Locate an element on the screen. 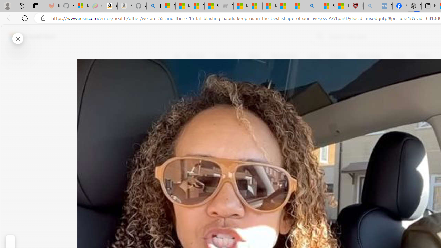 This screenshot has width=441, height=248. Microsoft account | Privacy is located at coordinates (168, 6).